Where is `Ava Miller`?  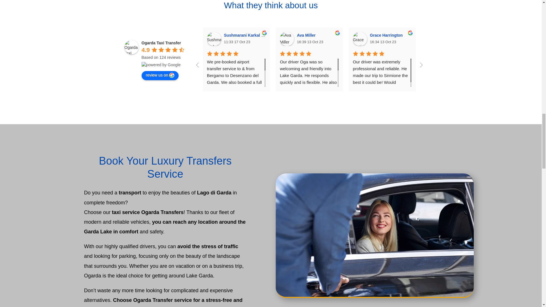
Ava Miller is located at coordinates (287, 39).